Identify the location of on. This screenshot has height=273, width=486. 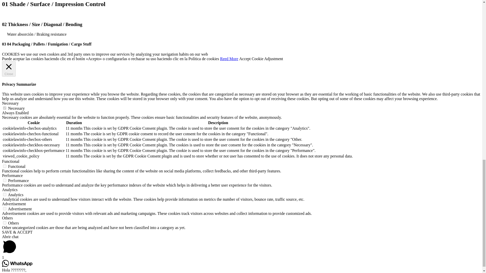
(5, 108).